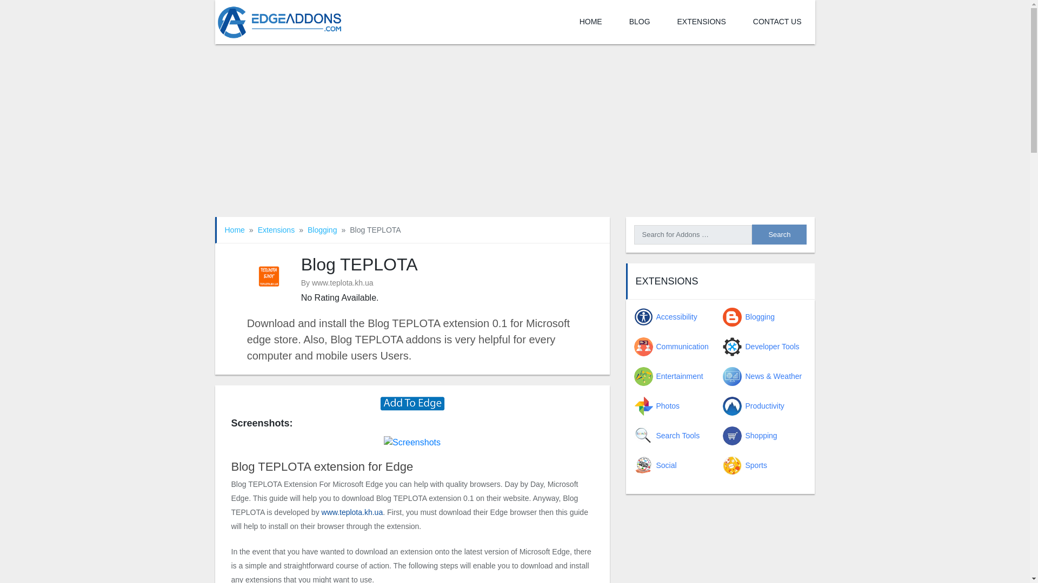  Describe the element at coordinates (640, 22) in the screenshot. I see `BLOG` at that location.